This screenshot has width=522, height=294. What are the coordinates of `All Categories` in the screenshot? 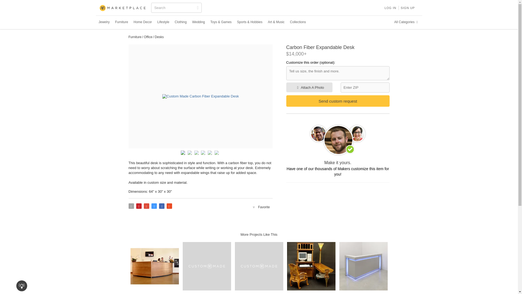 It's located at (407, 22).